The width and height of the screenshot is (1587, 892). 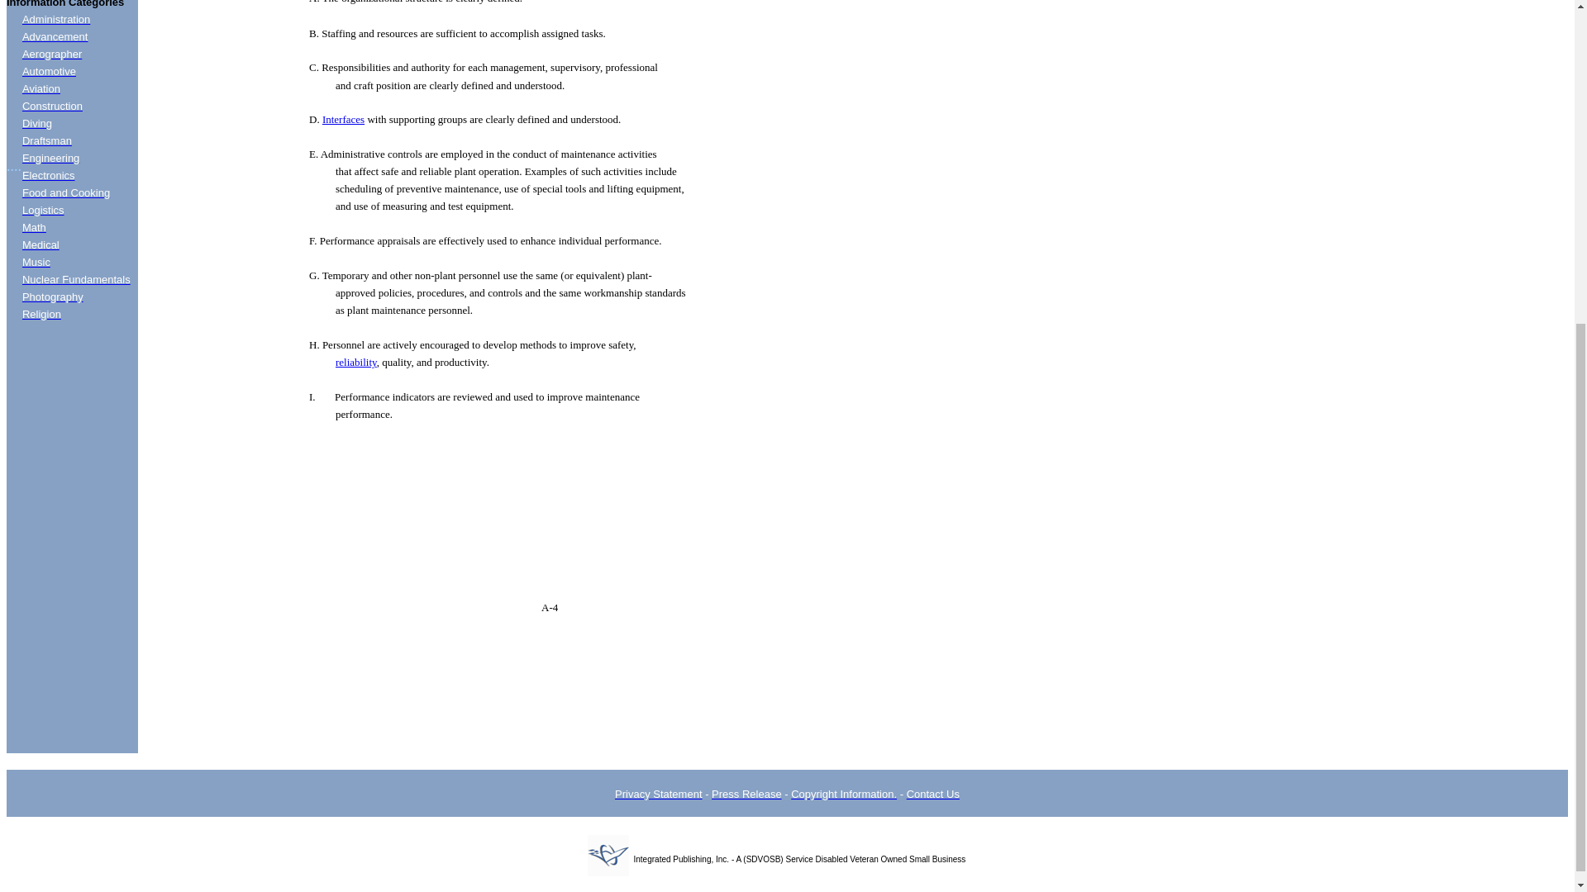 I want to click on Press Release, so click(x=746, y=793).